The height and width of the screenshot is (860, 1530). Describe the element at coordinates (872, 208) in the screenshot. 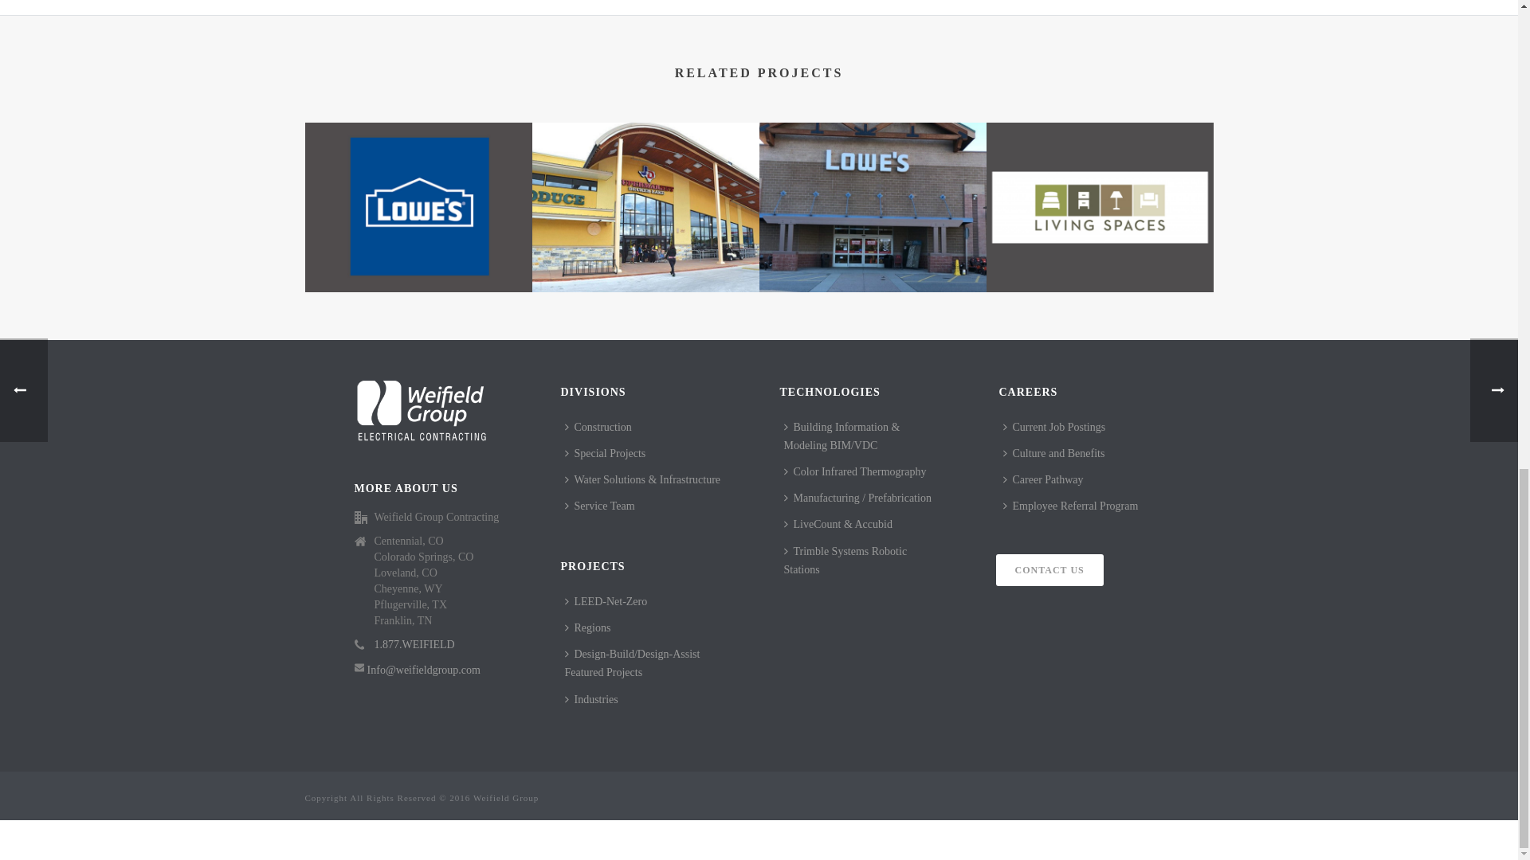

I see `LOWES HARDWARE GLENWOOD SPRINGS` at that location.